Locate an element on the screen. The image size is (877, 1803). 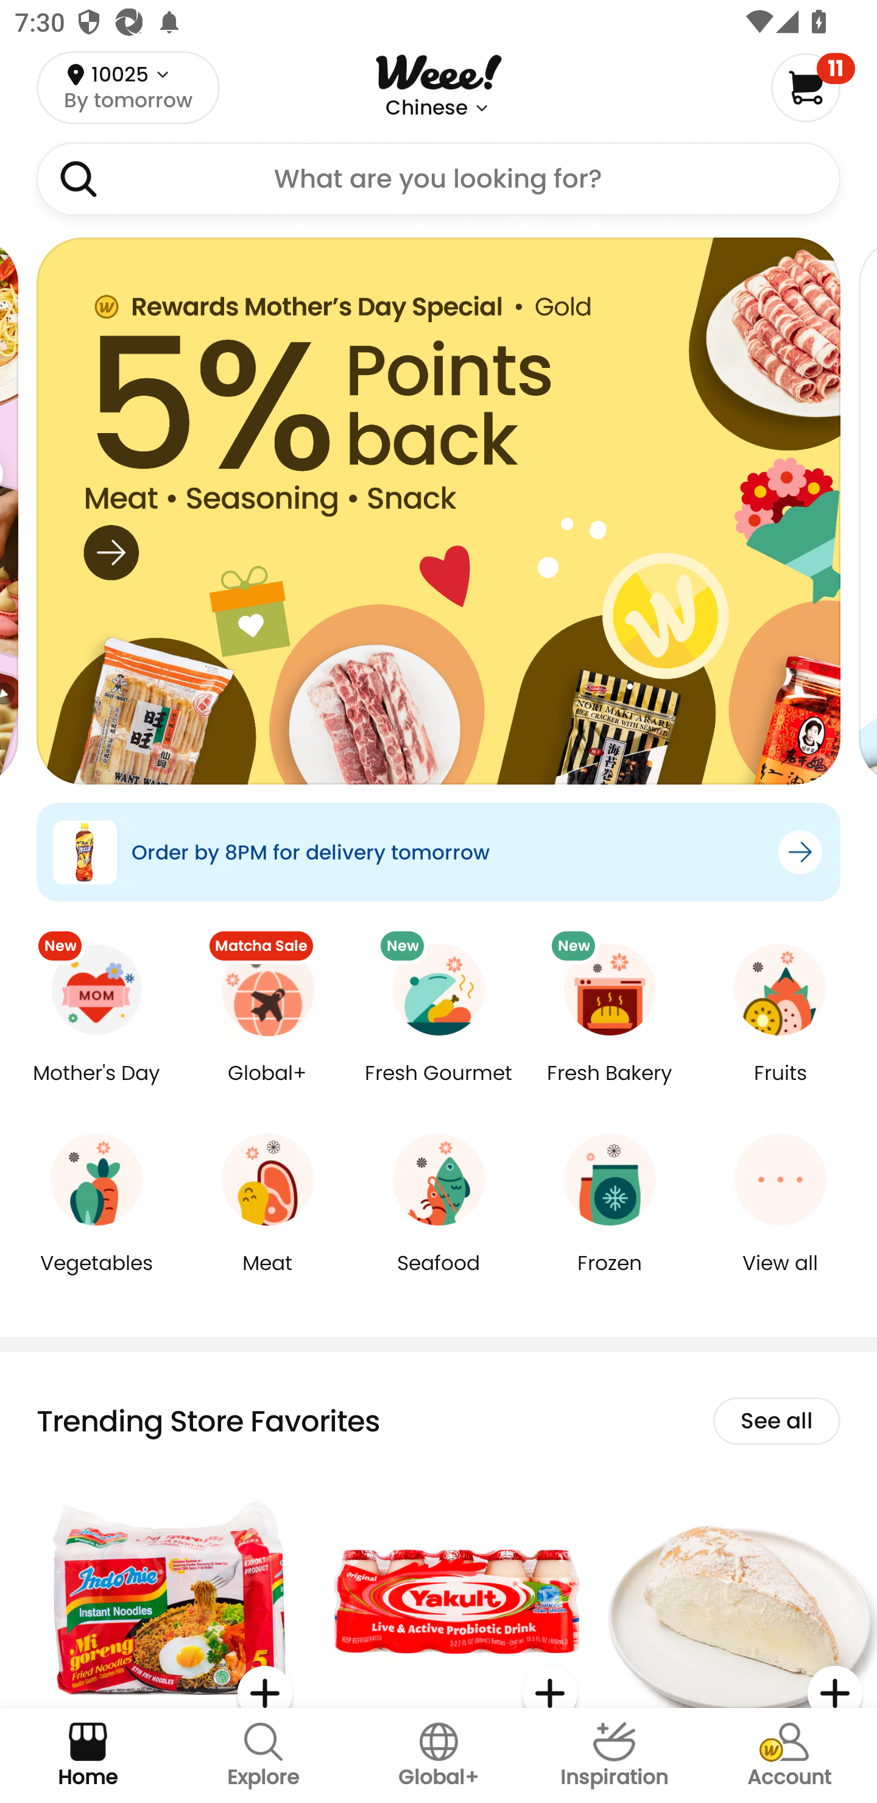
Explore is located at coordinates (263, 1755).